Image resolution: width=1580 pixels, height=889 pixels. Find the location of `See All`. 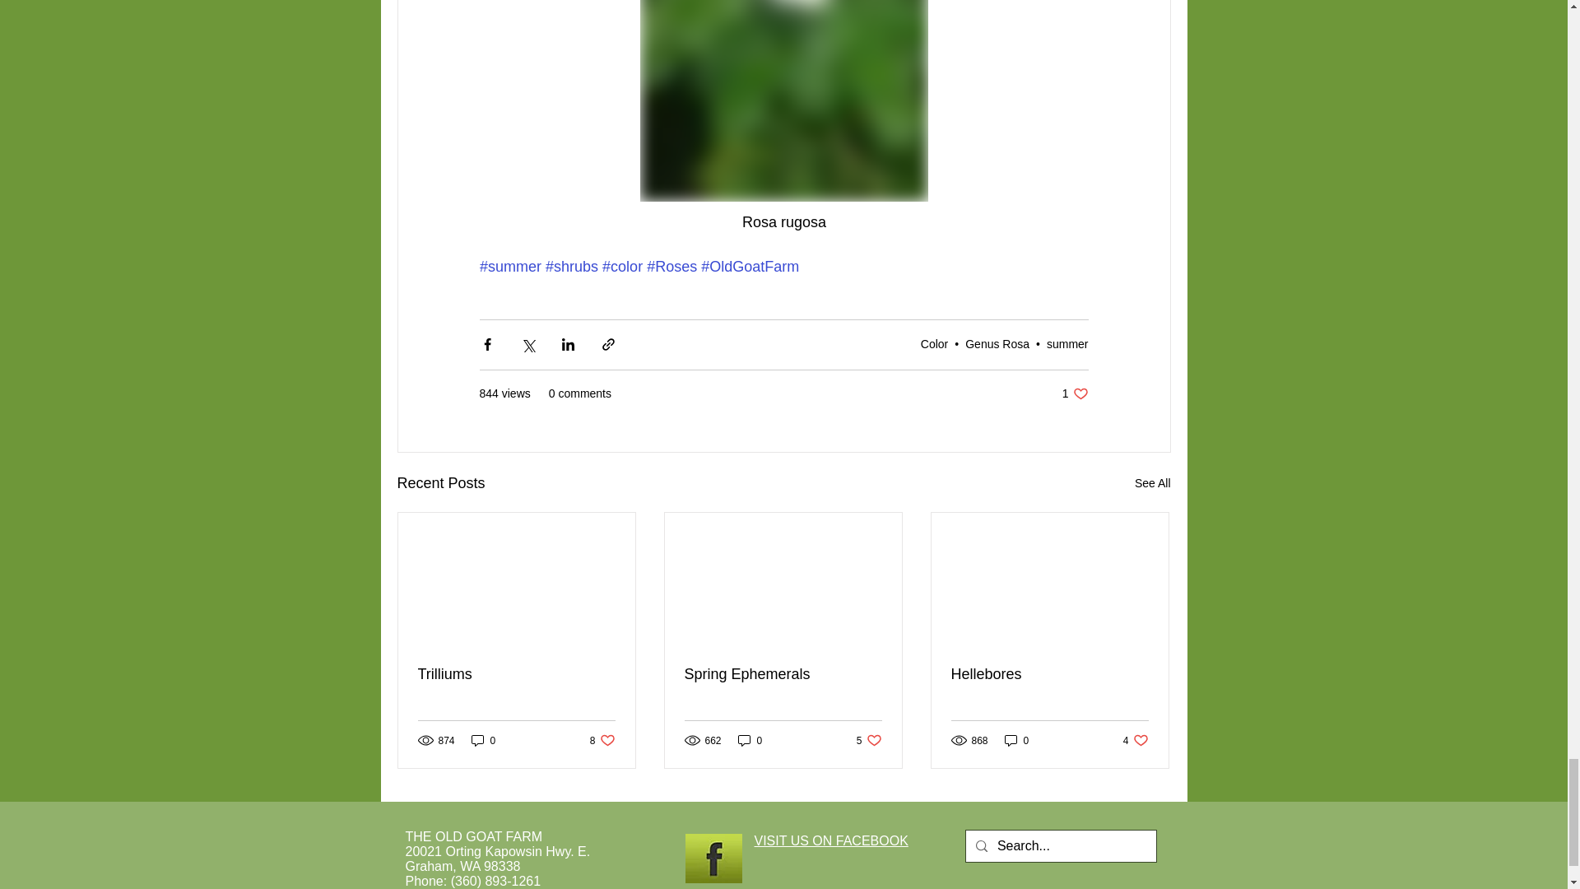

See All is located at coordinates (783, 674).